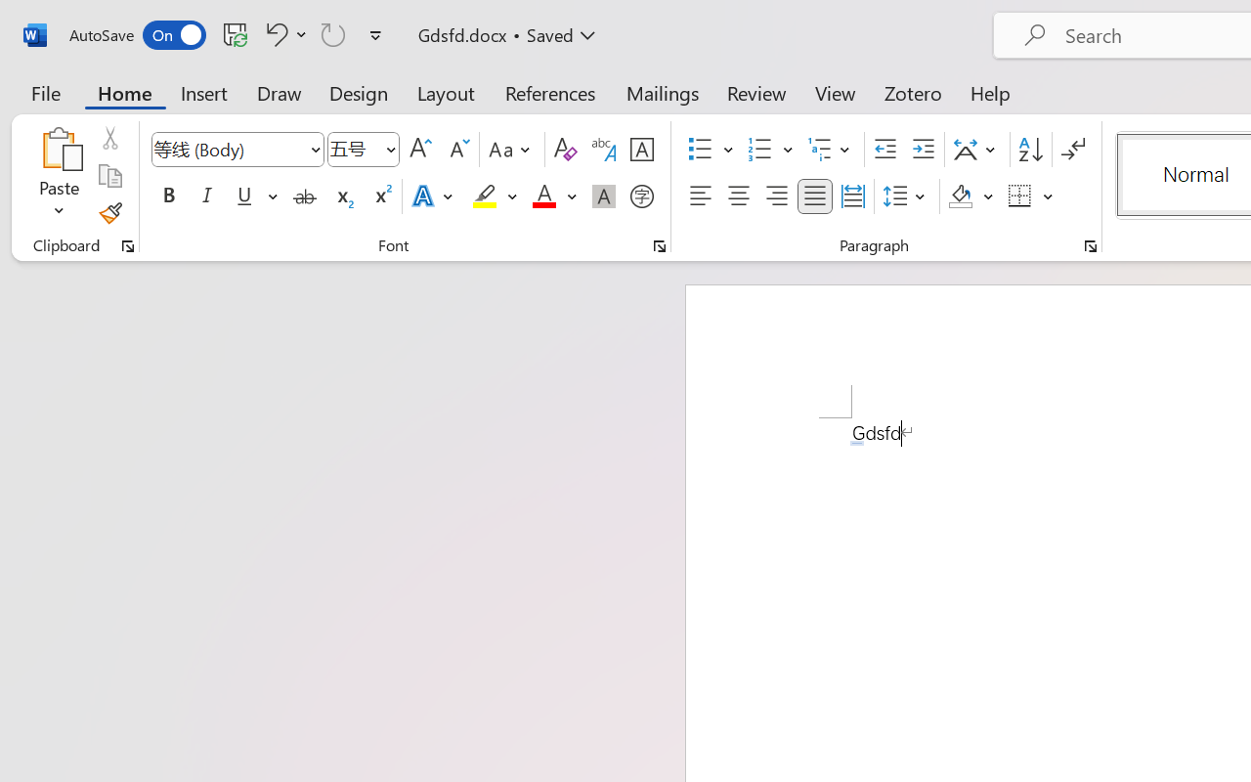 This screenshot has width=1251, height=782. Describe the element at coordinates (885, 150) in the screenshot. I see `Decrease Indent` at that location.